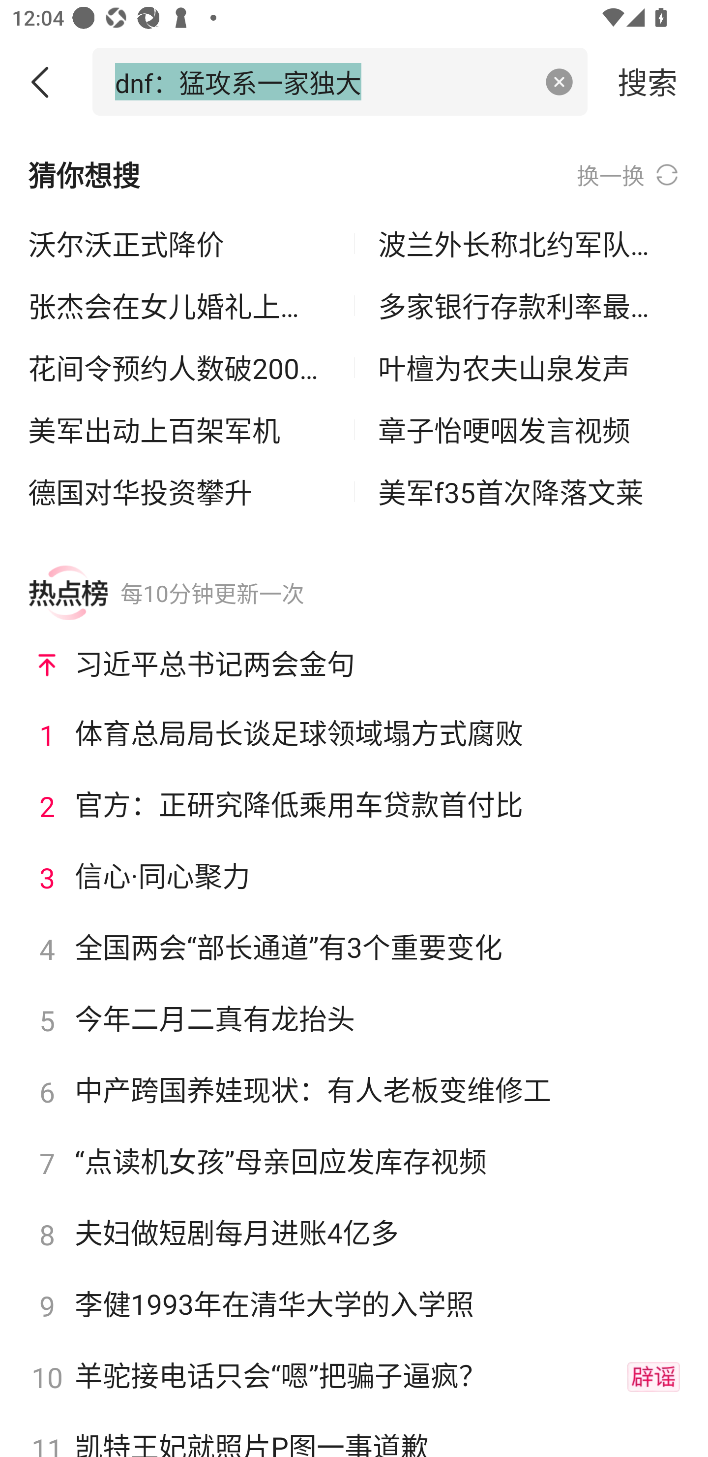  I want to click on 搜索, so click(648, 81).